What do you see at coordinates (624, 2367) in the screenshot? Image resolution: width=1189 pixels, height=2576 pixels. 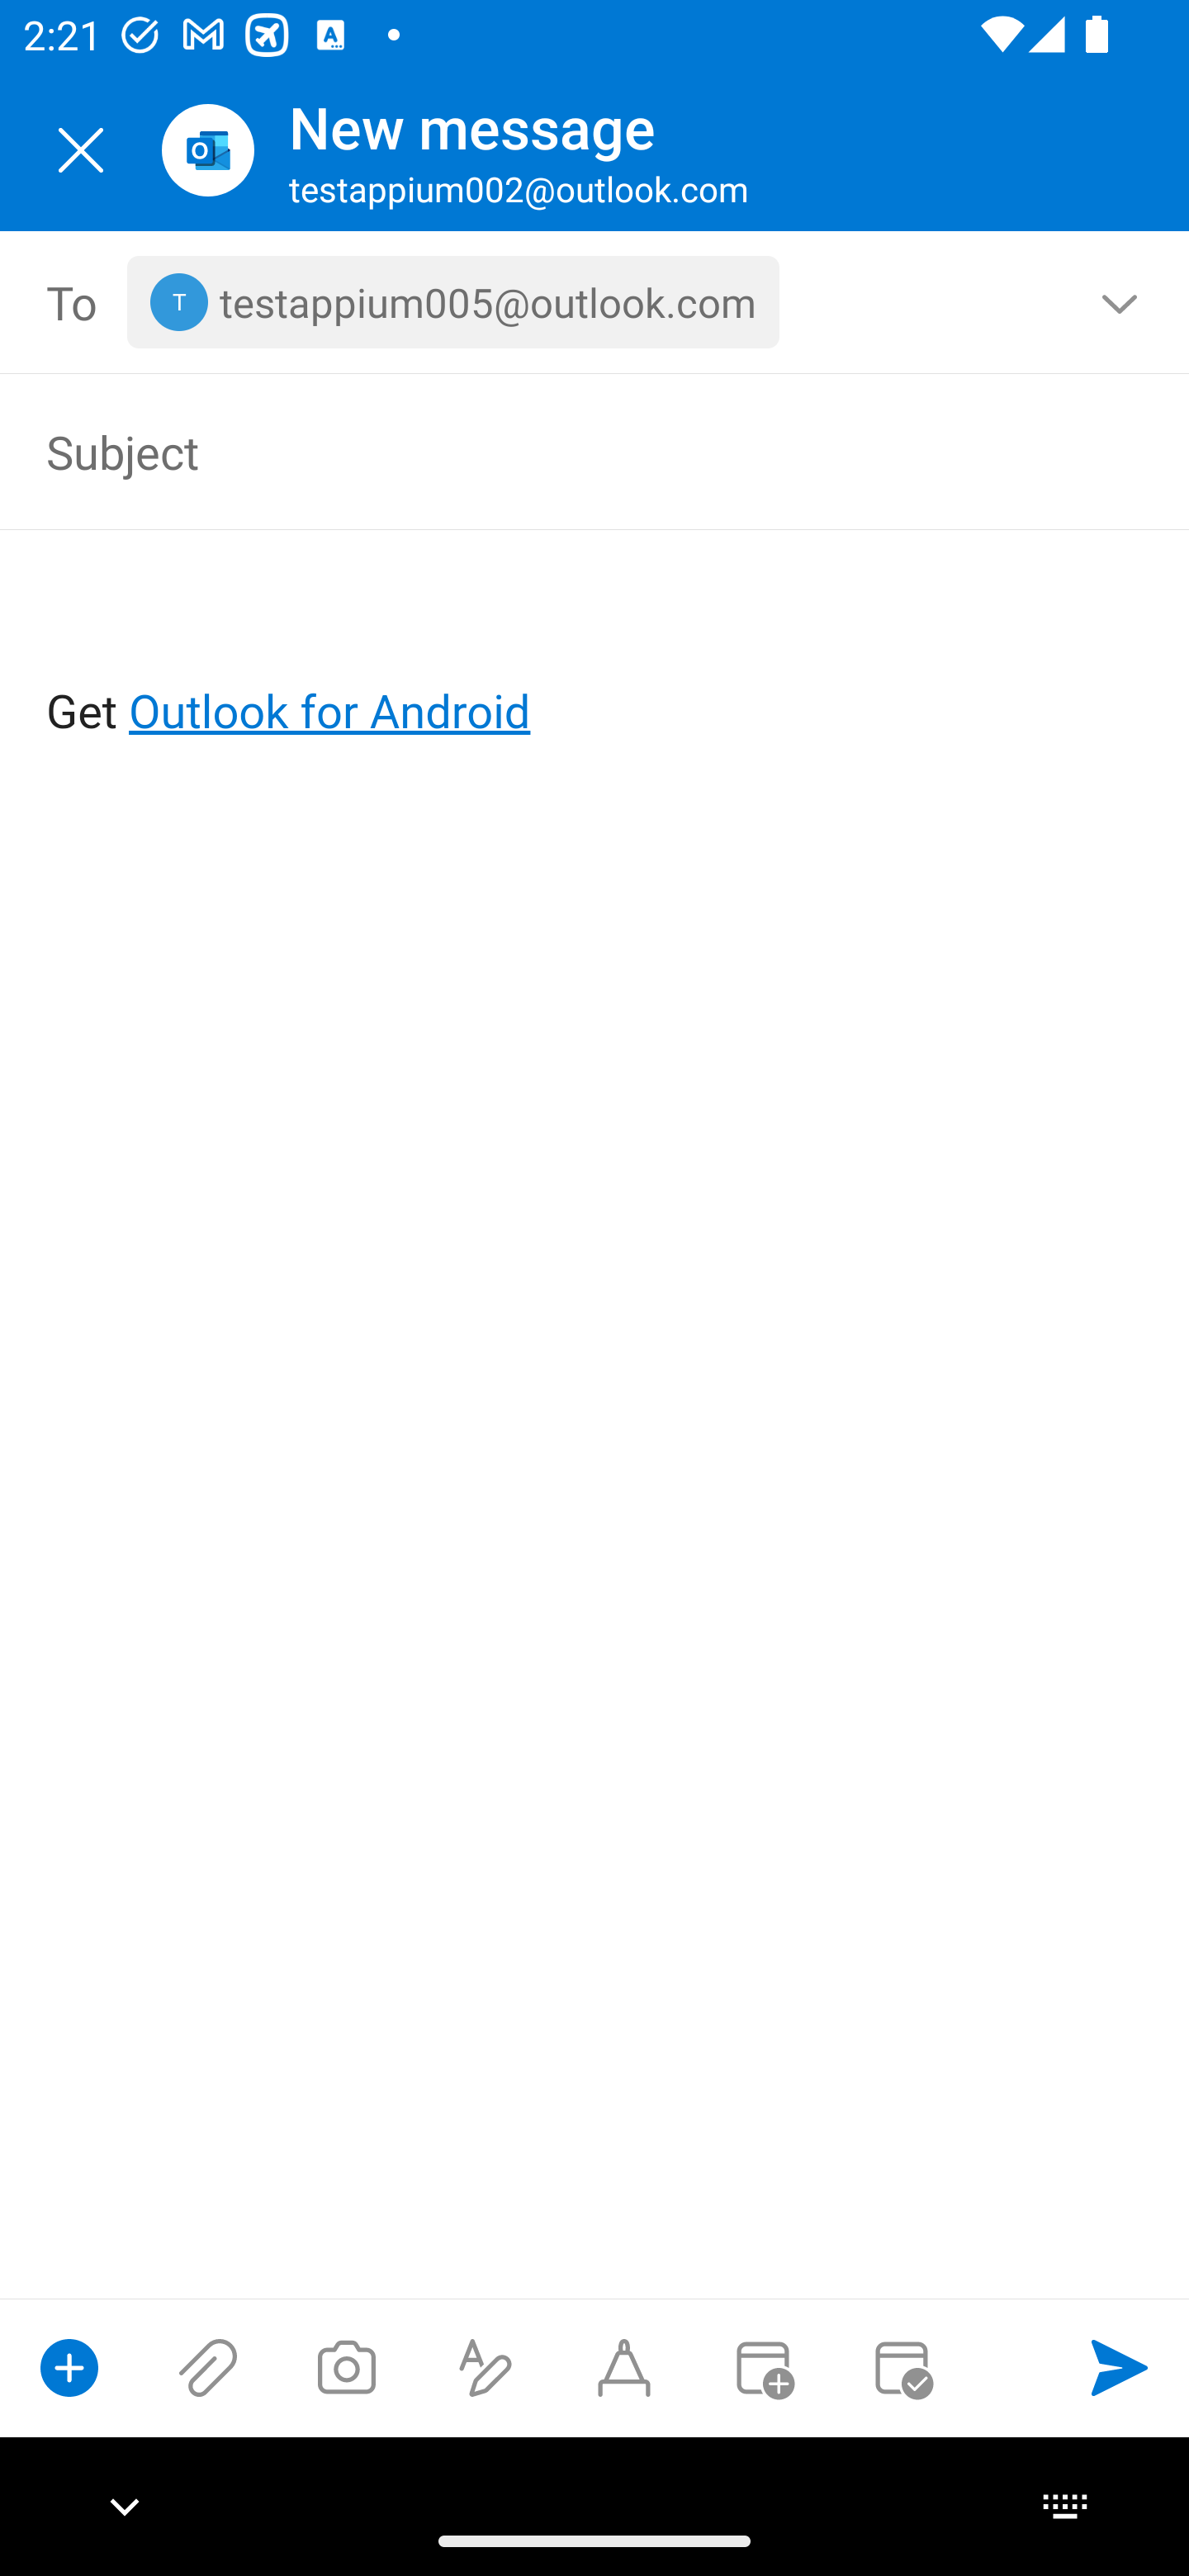 I see `Start Ink compose` at bounding box center [624, 2367].